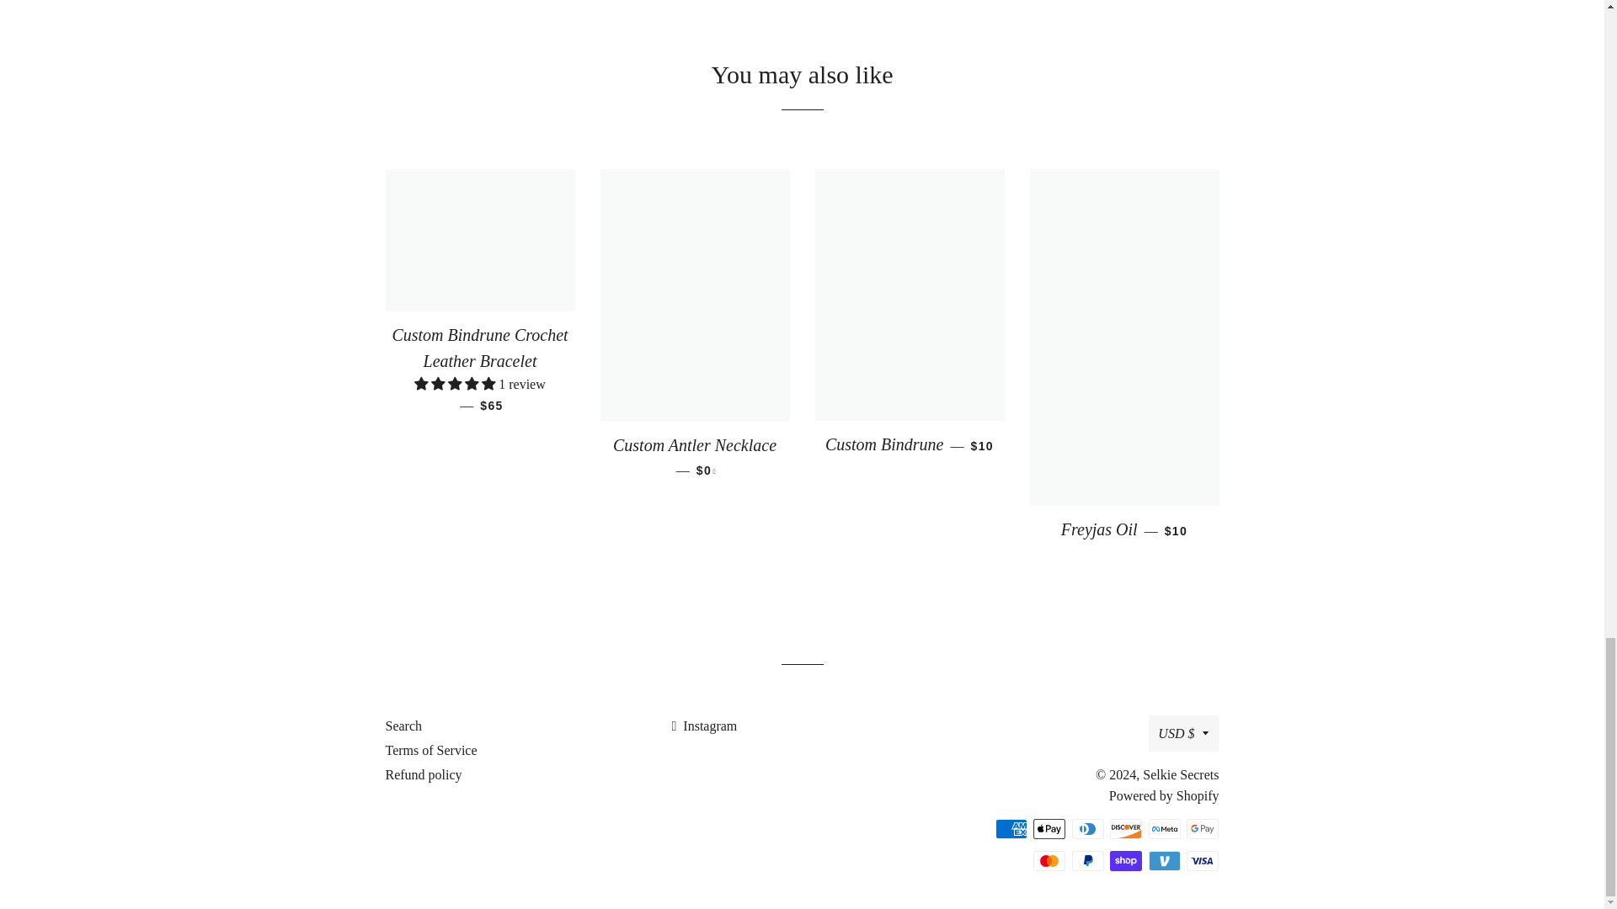 The height and width of the screenshot is (909, 1617). Describe the element at coordinates (424, 774) in the screenshot. I see `Refund policy` at that location.